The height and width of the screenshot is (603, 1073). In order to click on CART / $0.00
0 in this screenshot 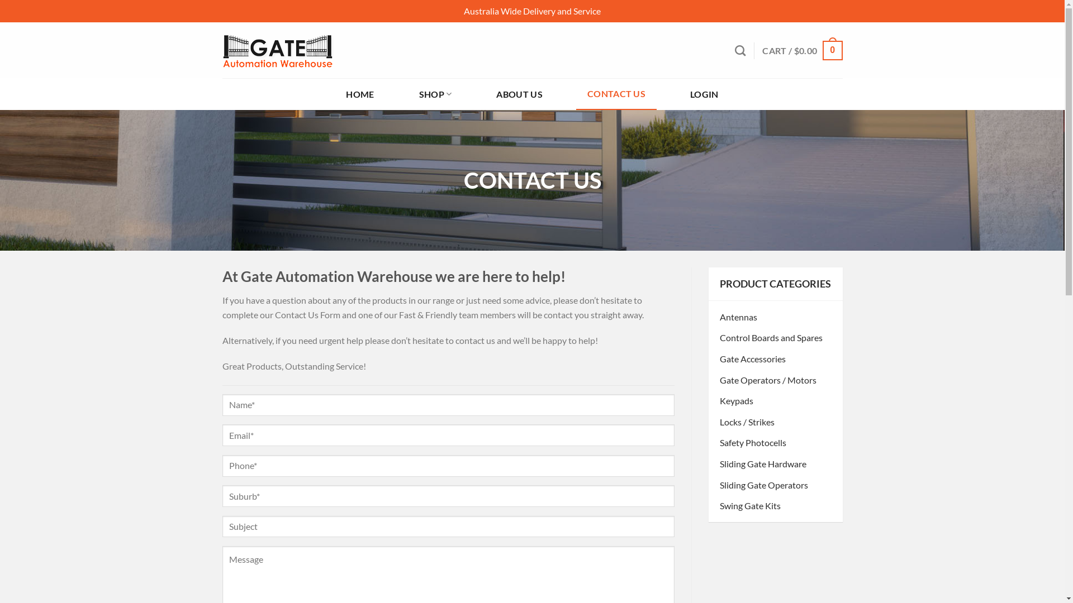, I will do `click(803, 50)`.